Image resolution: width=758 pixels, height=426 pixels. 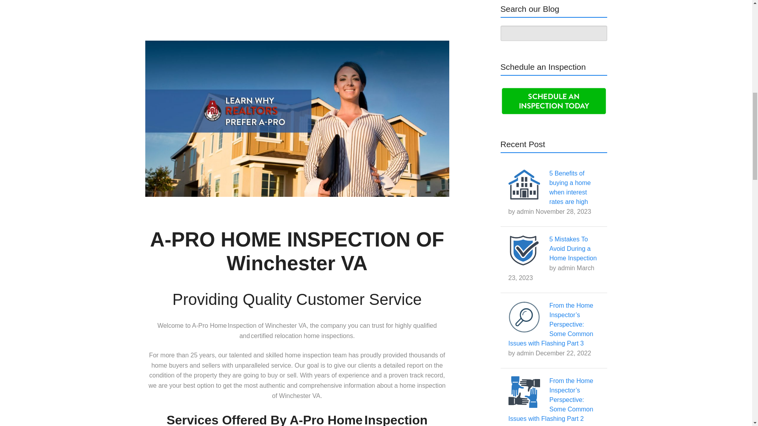 I want to click on 5 Mistakes To Avoid During a Home Inspection, so click(x=573, y=248).